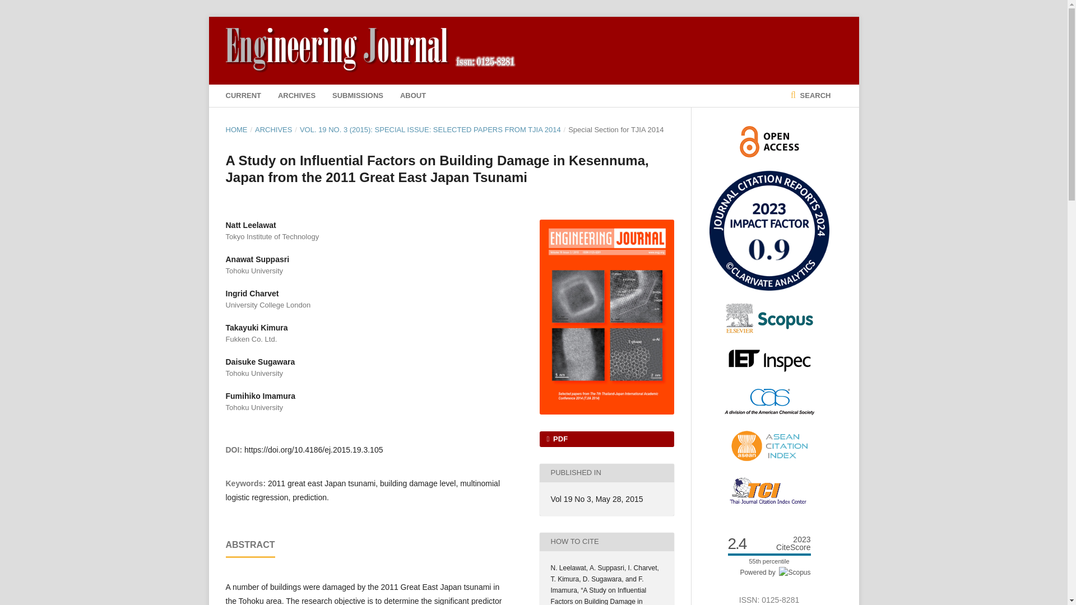  Describe the element at coordinates (810, 96) in the screenshot. I see `SEARCH` at that location.